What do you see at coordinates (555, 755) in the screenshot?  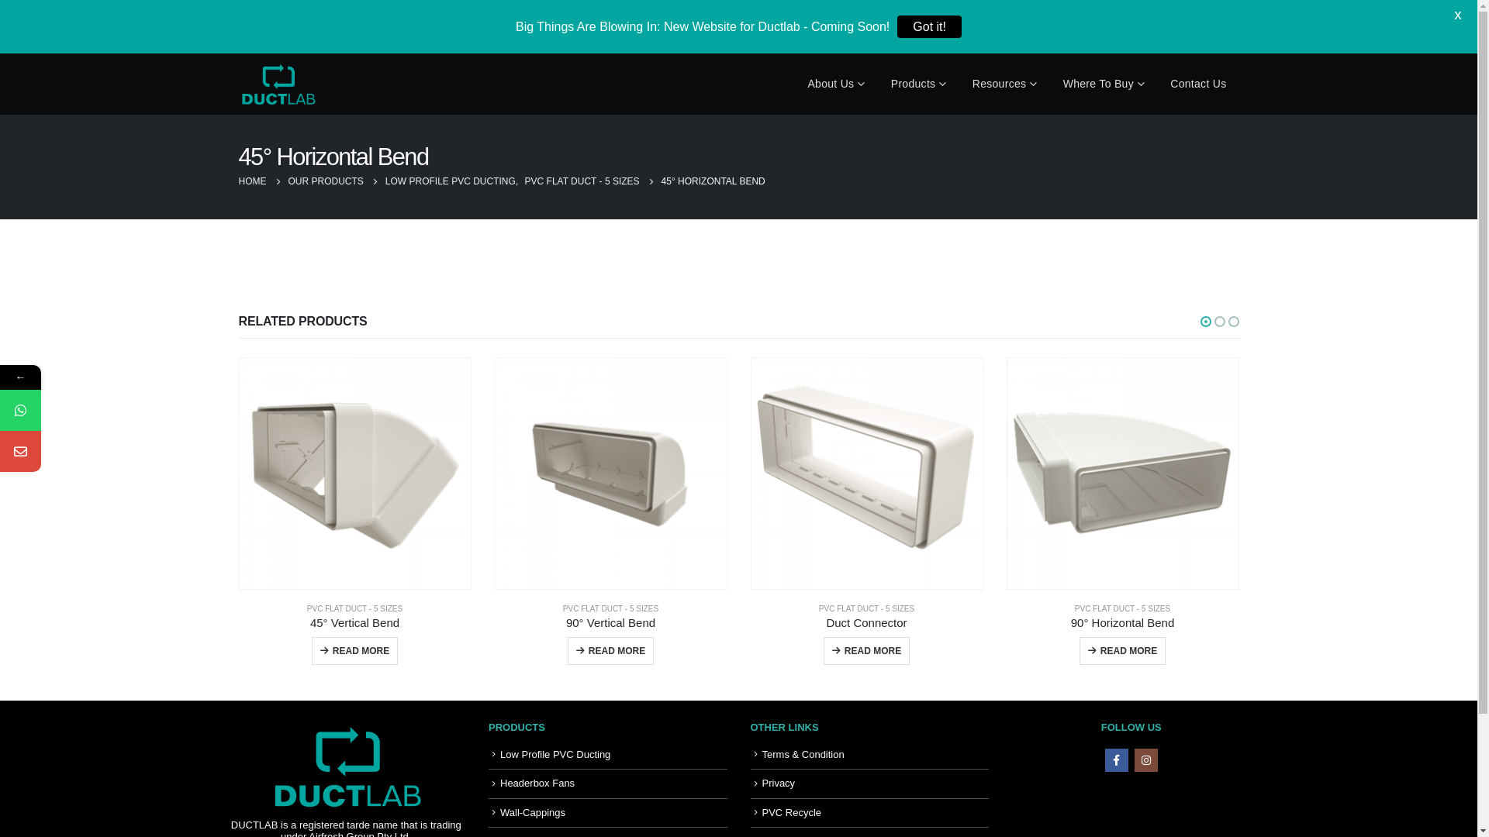 I see `Low Profile PVC Ducting` at bounding box center [555, 755].